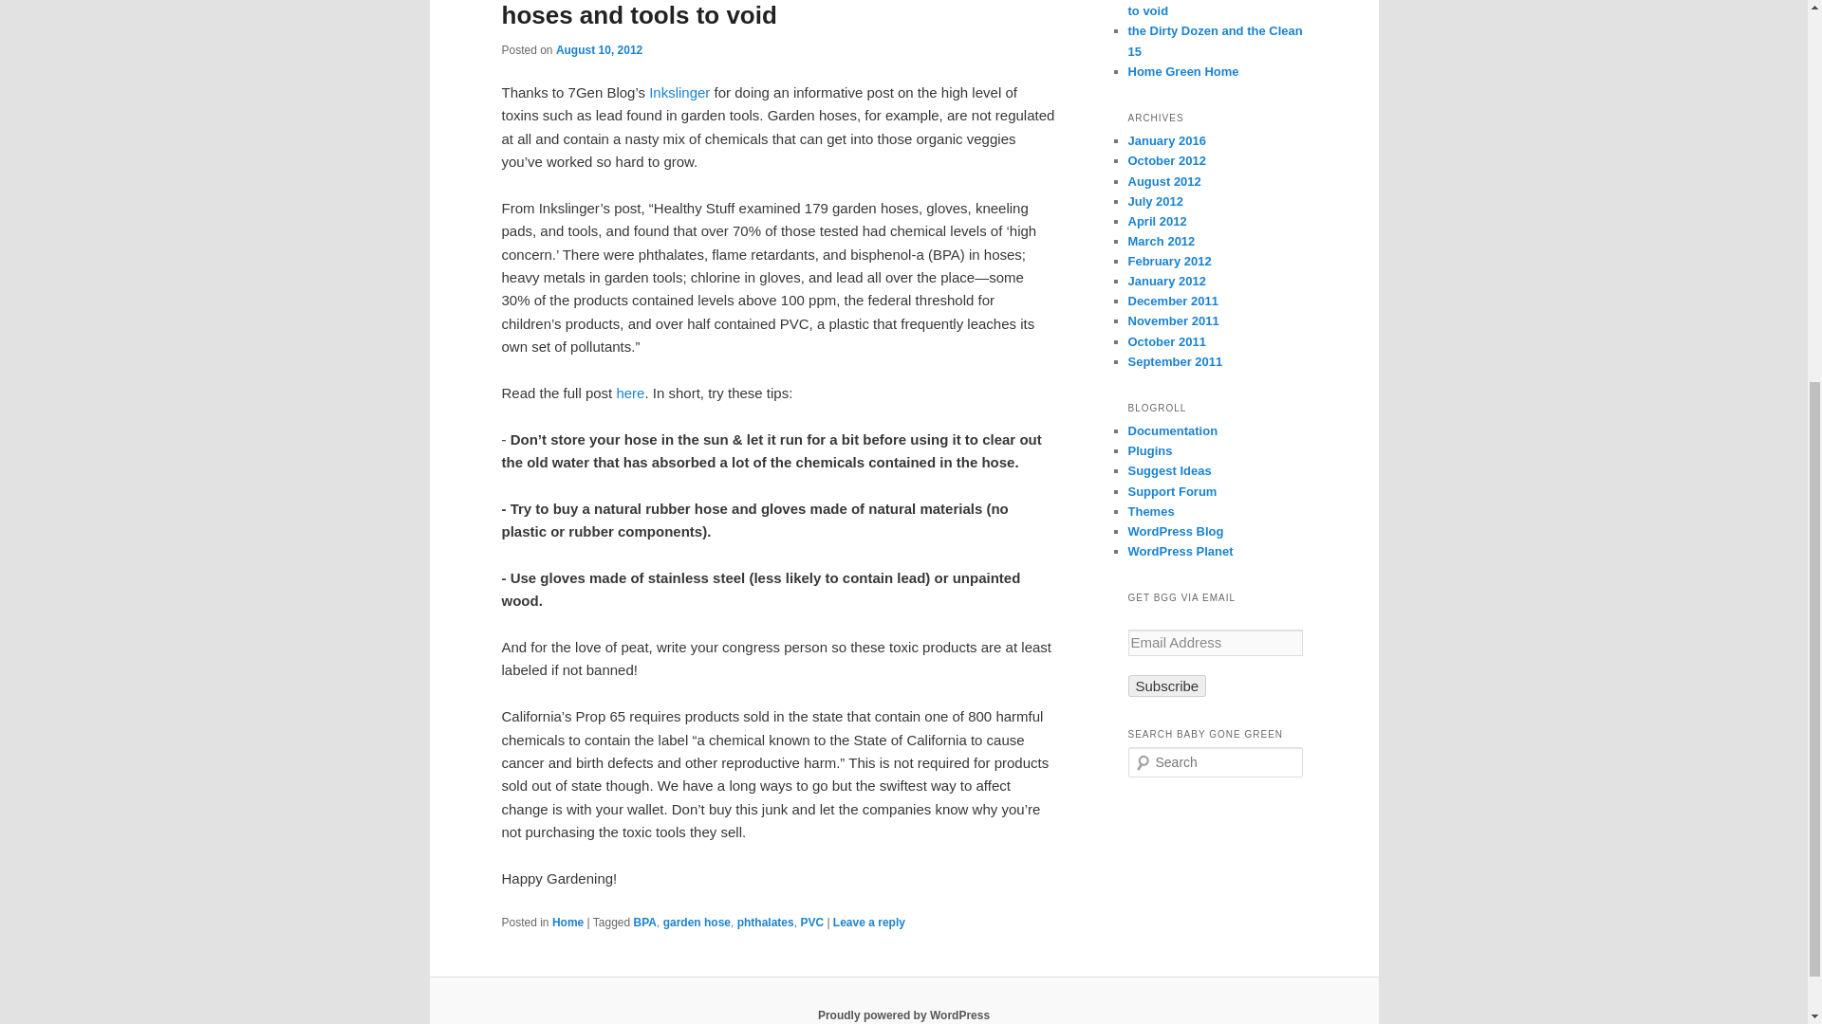 This screenshot has width=1822, height=1024. I want to click on Leave a reply, so click(869, 922).